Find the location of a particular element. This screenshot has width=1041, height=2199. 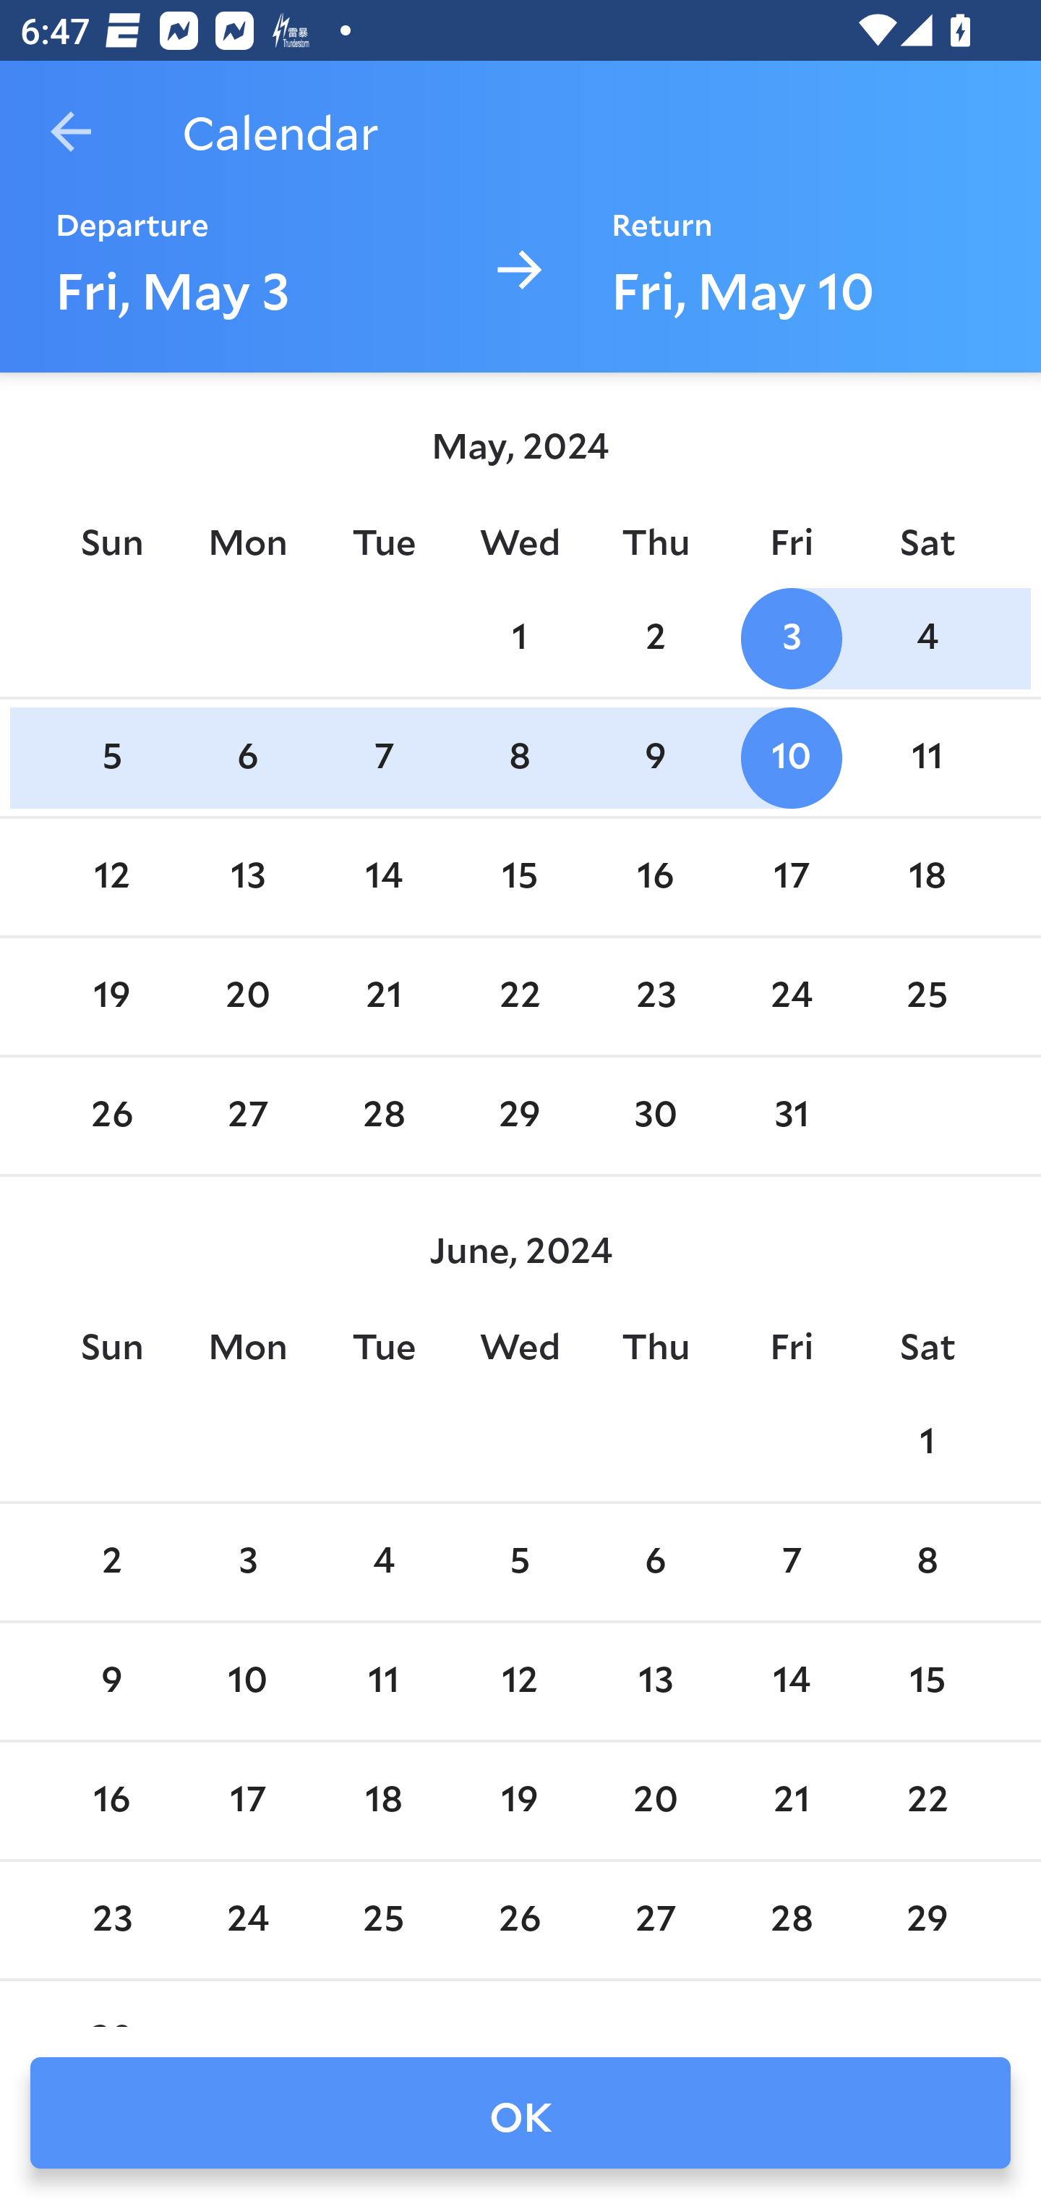

16 is located at coordinates (655, 877).